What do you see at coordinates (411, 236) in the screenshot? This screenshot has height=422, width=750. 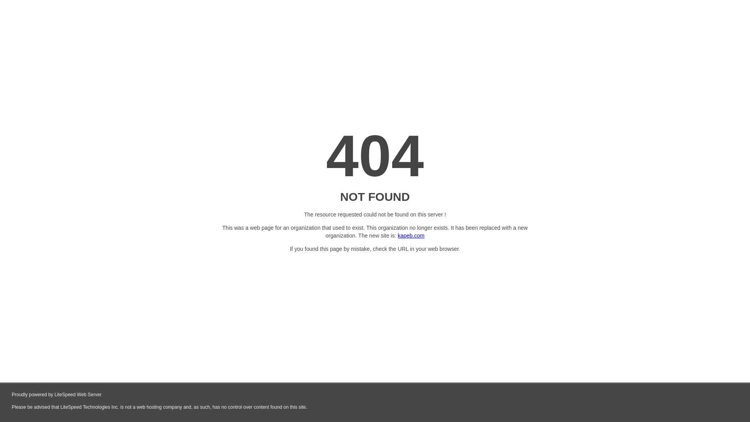 I see `kapeb.com` at bounding box center [411, 236].